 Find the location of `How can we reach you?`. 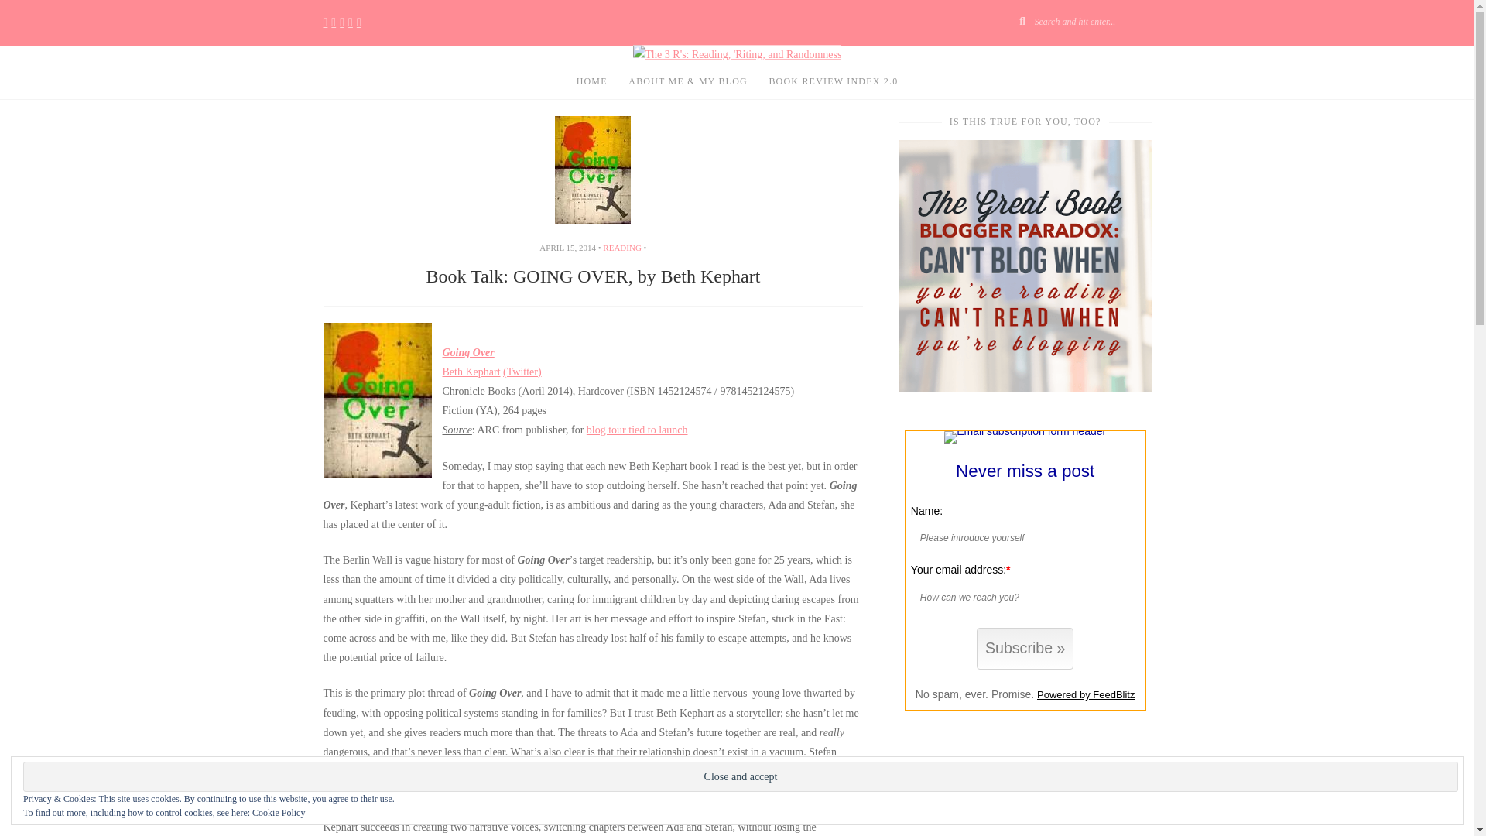

How can we reach you? is located at coordinates (1020, 597).